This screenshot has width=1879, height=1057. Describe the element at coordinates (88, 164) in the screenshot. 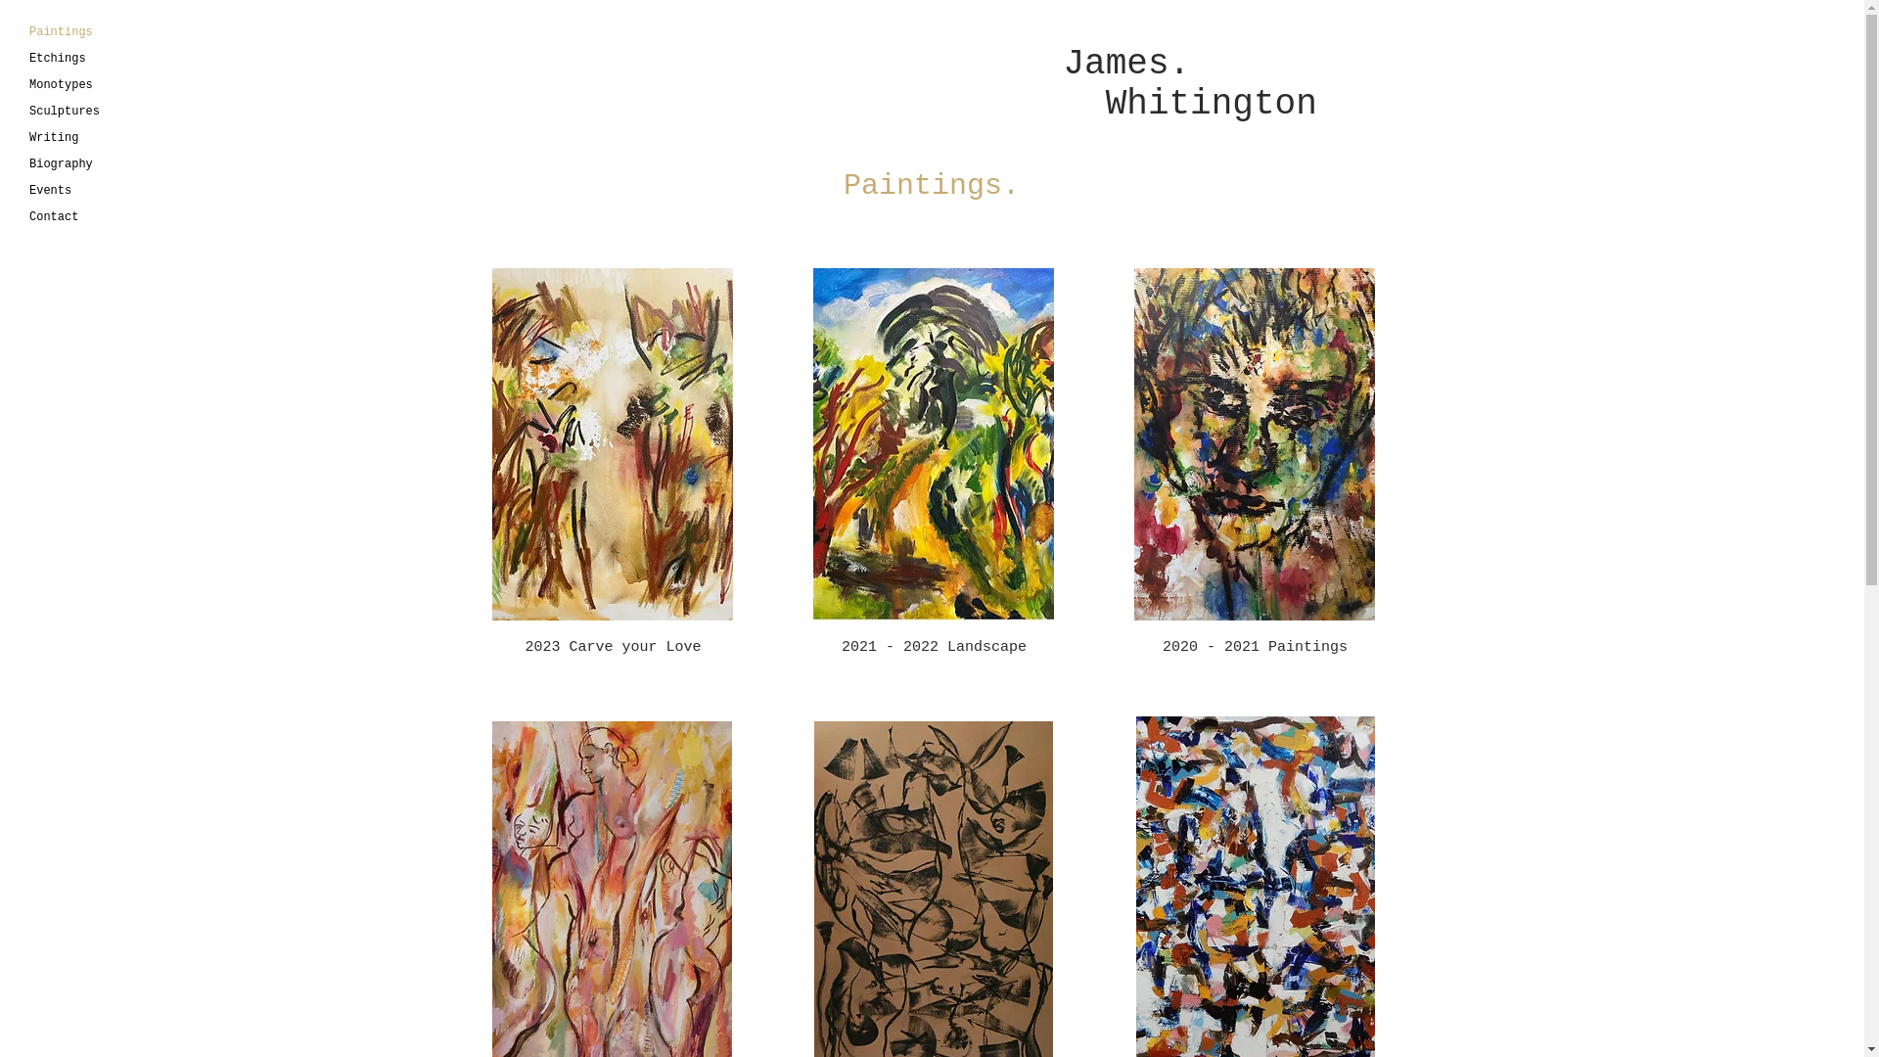

I see `Biography` at that location.